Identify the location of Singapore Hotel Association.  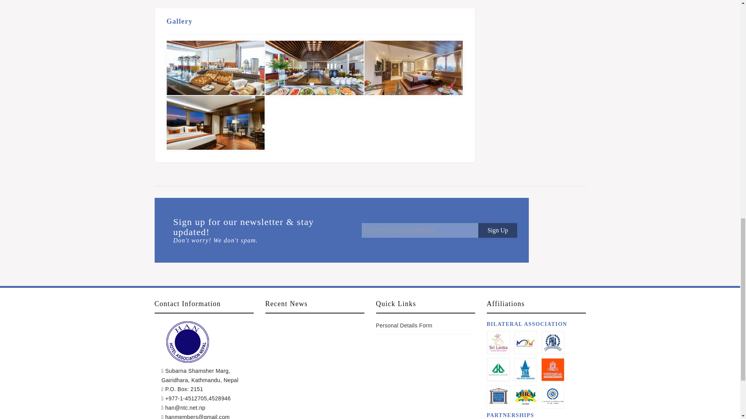
(498, 369).